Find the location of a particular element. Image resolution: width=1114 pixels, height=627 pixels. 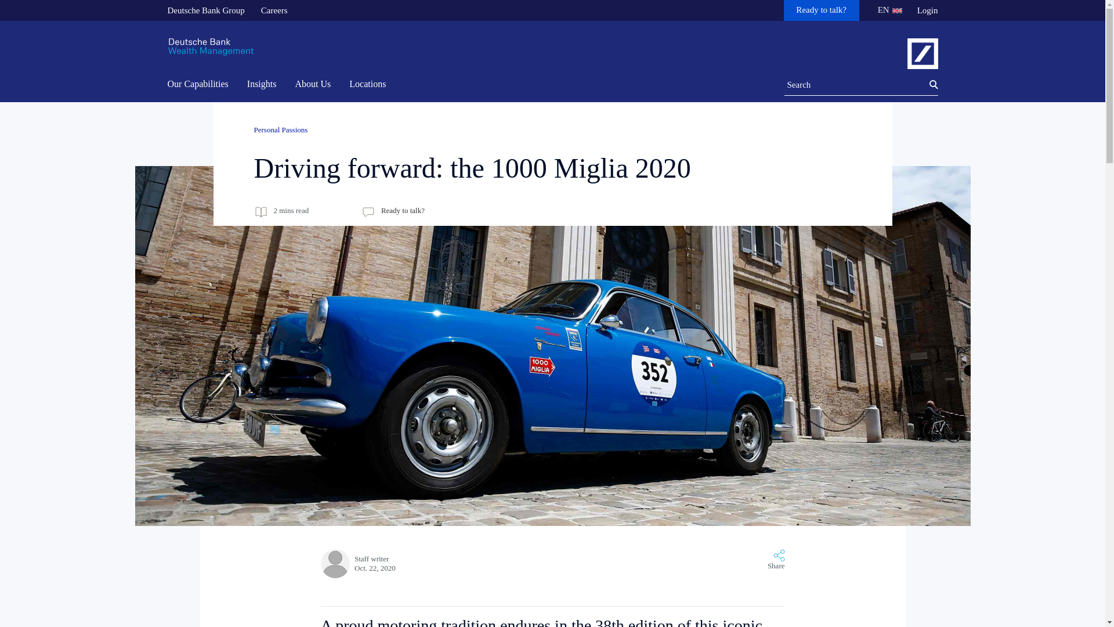

Deutsche Bank Group is located at coordinates (205, 10).